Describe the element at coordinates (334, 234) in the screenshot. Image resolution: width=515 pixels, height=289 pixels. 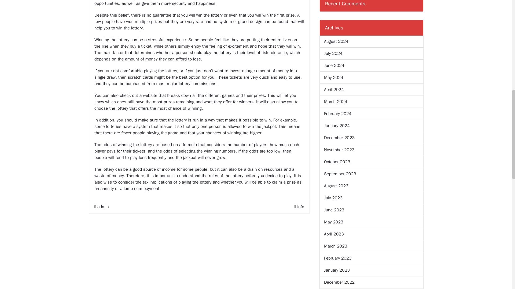
I see `April 2023` at that location.